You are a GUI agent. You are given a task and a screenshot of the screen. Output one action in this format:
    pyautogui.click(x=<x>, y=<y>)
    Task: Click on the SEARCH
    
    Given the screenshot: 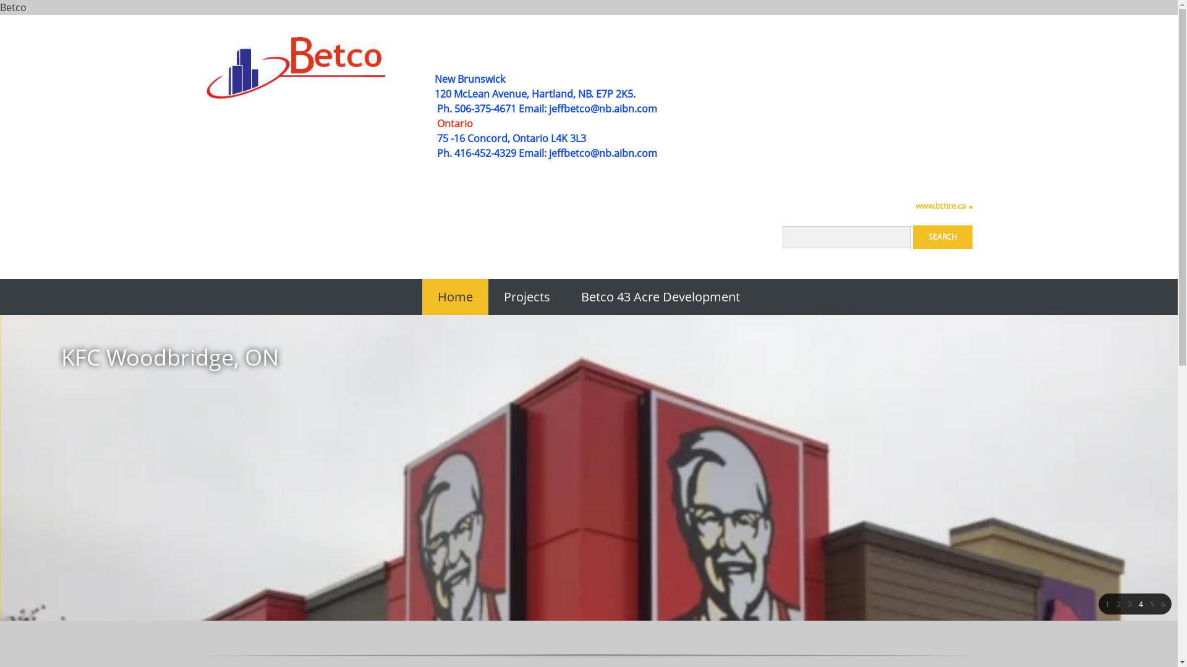 What is the action you would take?
    pyautogui.click(x=942, y=237)
    